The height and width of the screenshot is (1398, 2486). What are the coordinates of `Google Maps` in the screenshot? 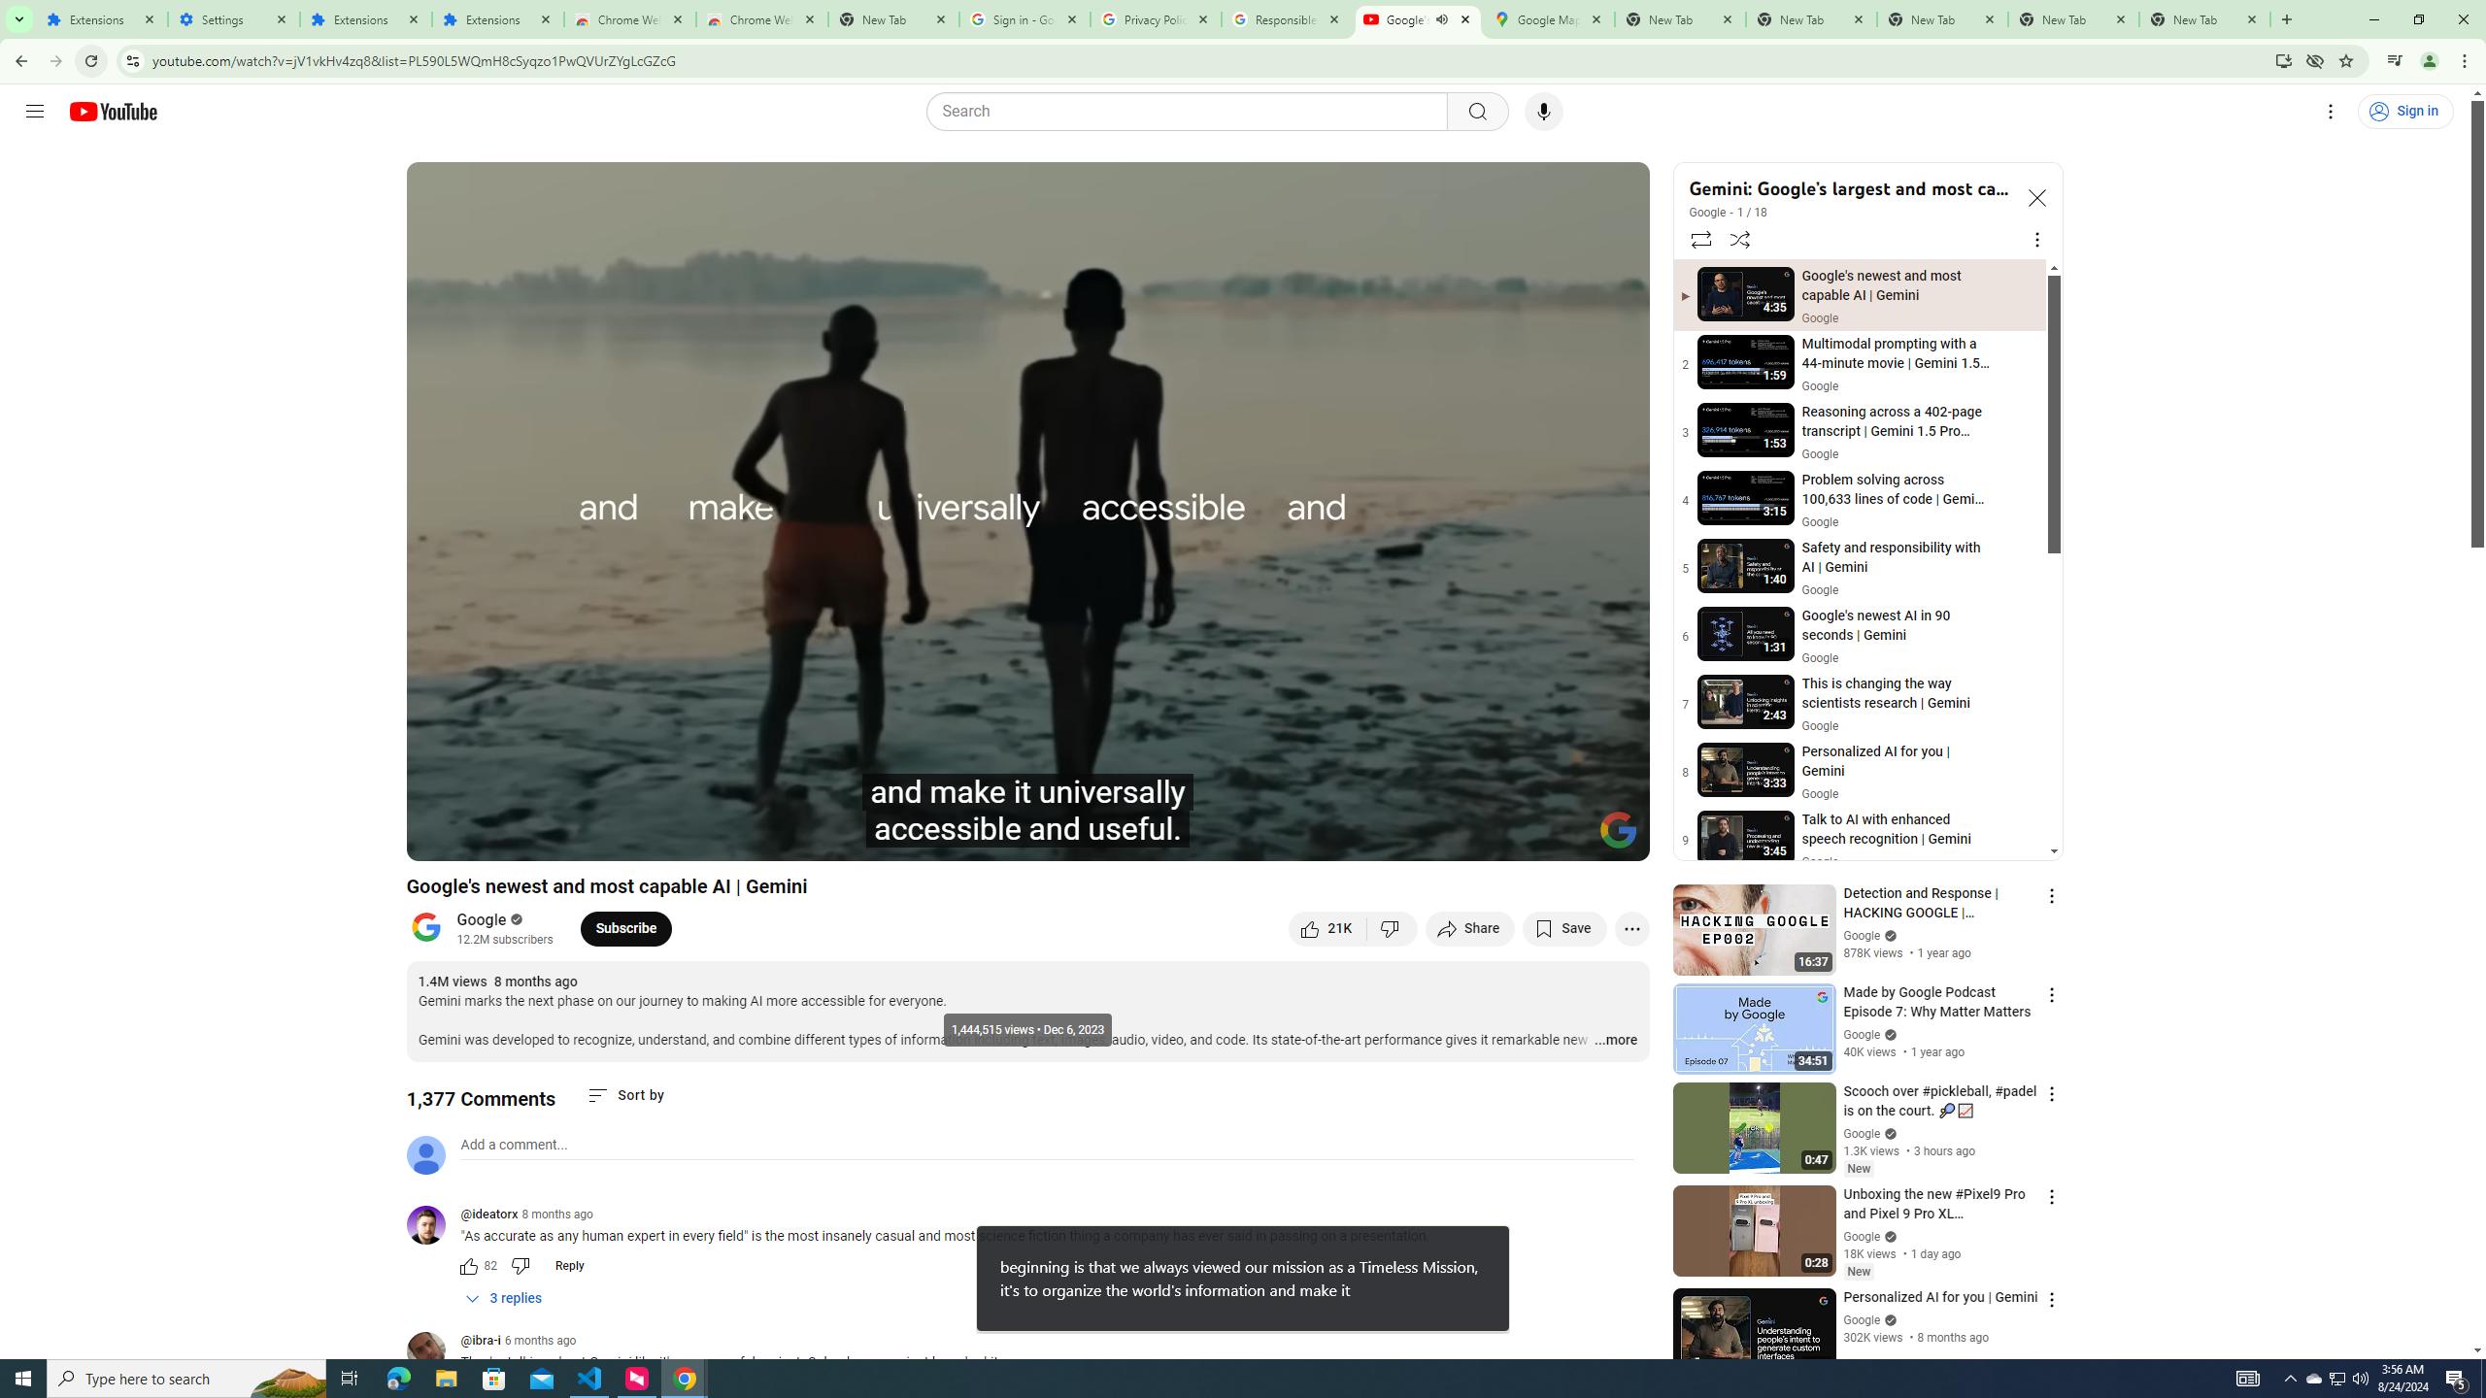 It's located at (1548, 19).